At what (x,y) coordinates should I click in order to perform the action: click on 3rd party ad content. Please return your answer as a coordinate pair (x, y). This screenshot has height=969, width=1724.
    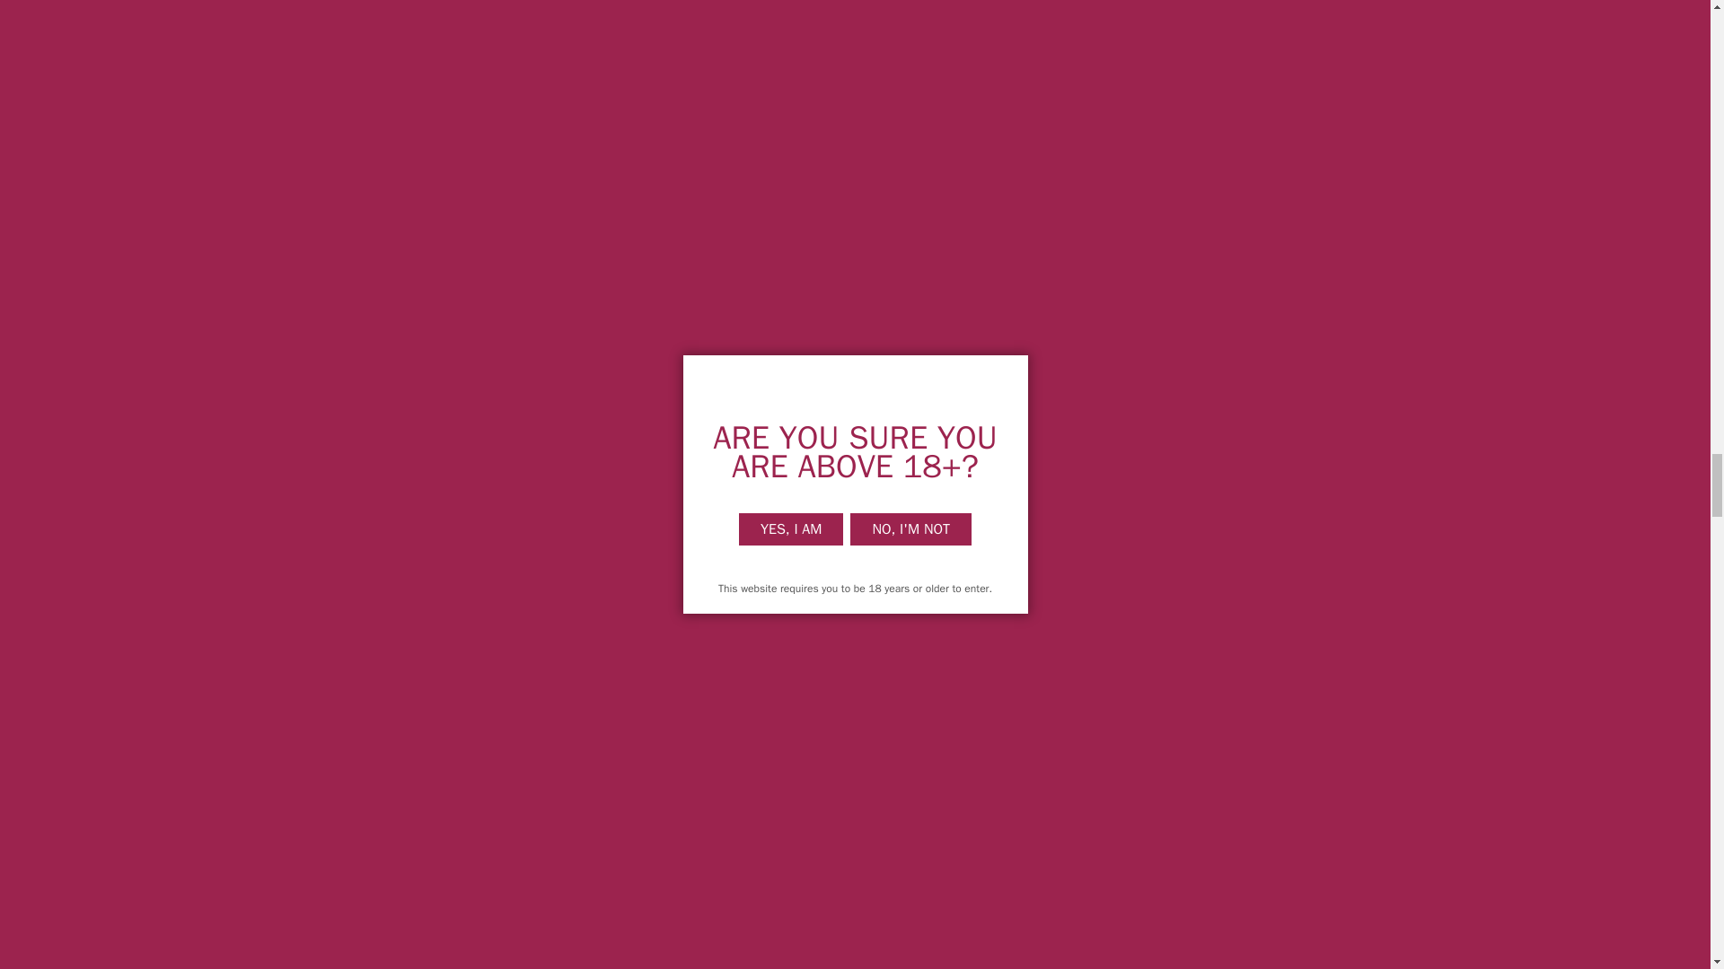
    Looking at the image, I should click on (684, 147).